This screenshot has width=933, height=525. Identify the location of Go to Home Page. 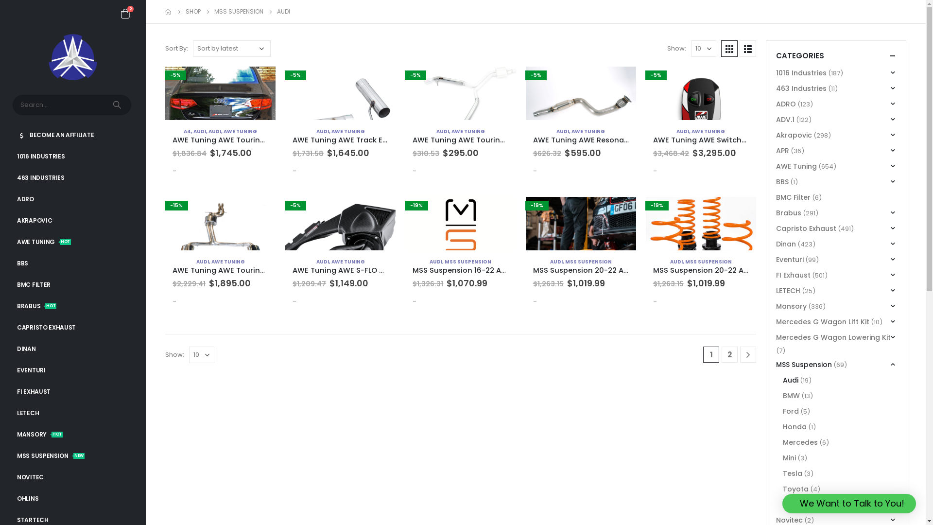
(169, 12).